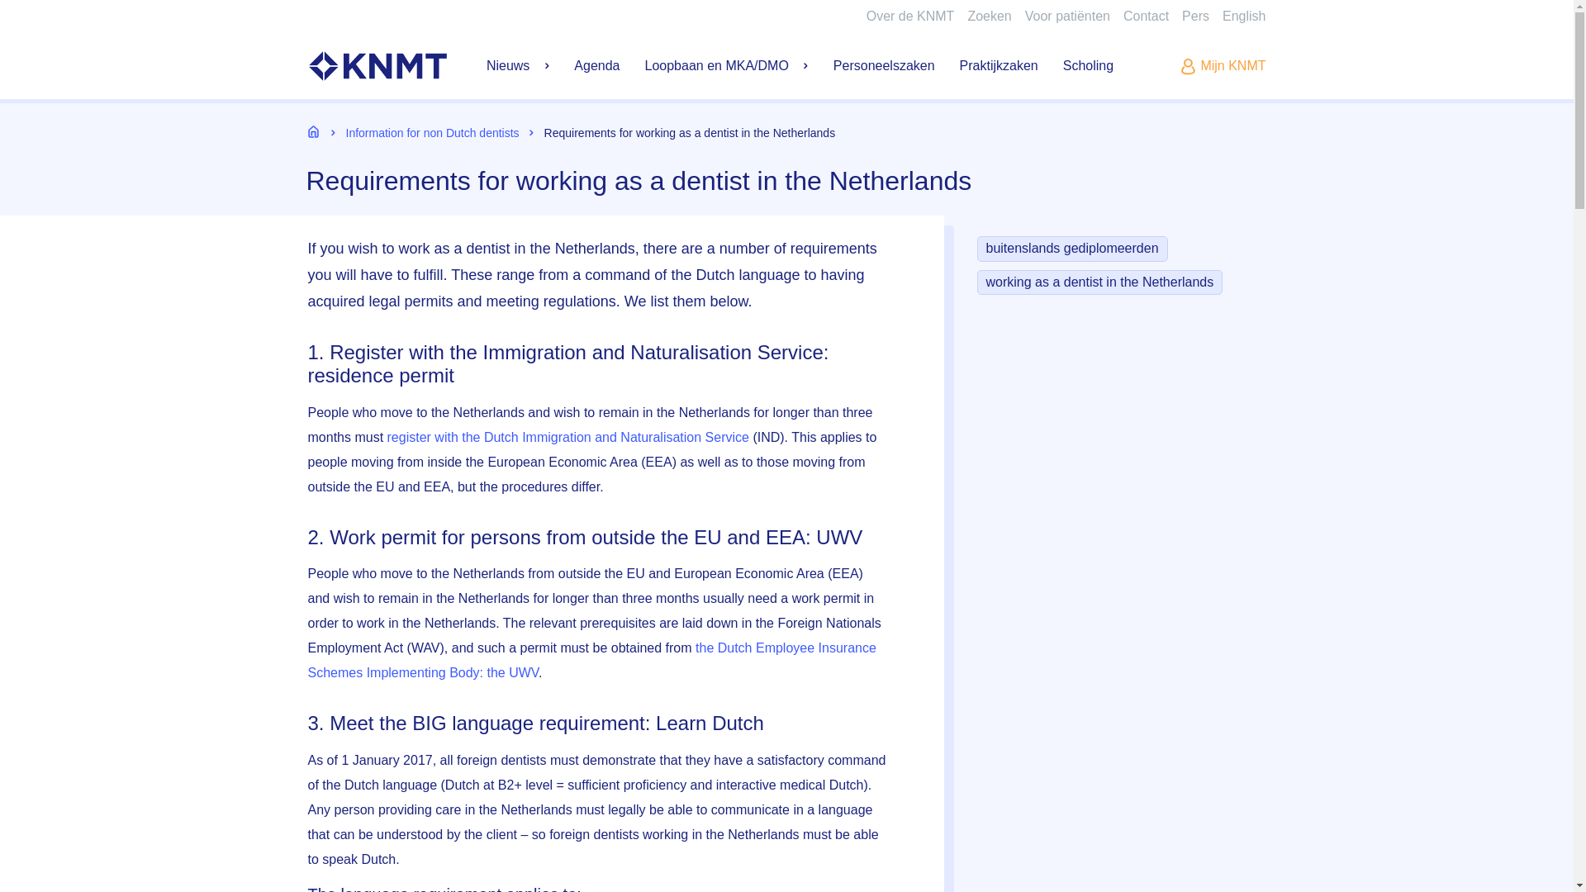 Image resolution: width=1586 pixels, height=892 pixels. Describe the element at coordinates (596, 66) in the screenshot. I see `Agenda` at that location.